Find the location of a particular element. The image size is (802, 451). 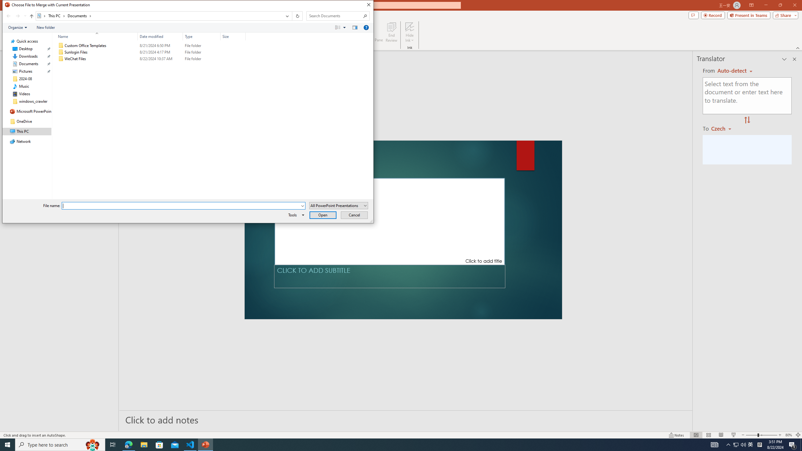

Sunlogin Files is located at coordinates (150, 52).